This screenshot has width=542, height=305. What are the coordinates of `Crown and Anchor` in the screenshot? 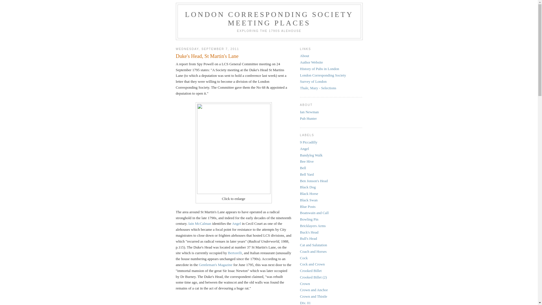 It's located at (314, 290).